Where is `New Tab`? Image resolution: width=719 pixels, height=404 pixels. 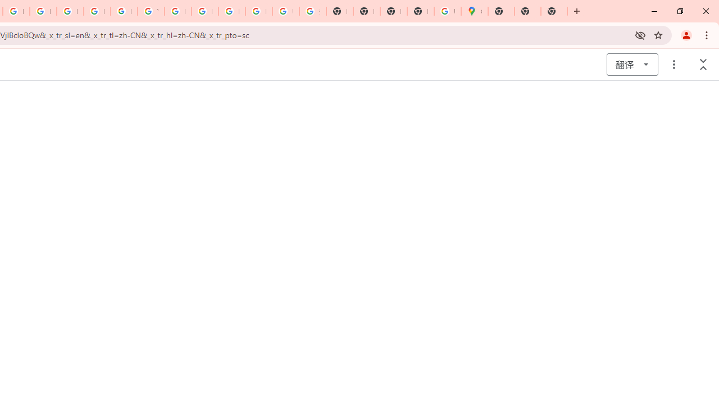 New Tab is located at coordinates (527, 11).